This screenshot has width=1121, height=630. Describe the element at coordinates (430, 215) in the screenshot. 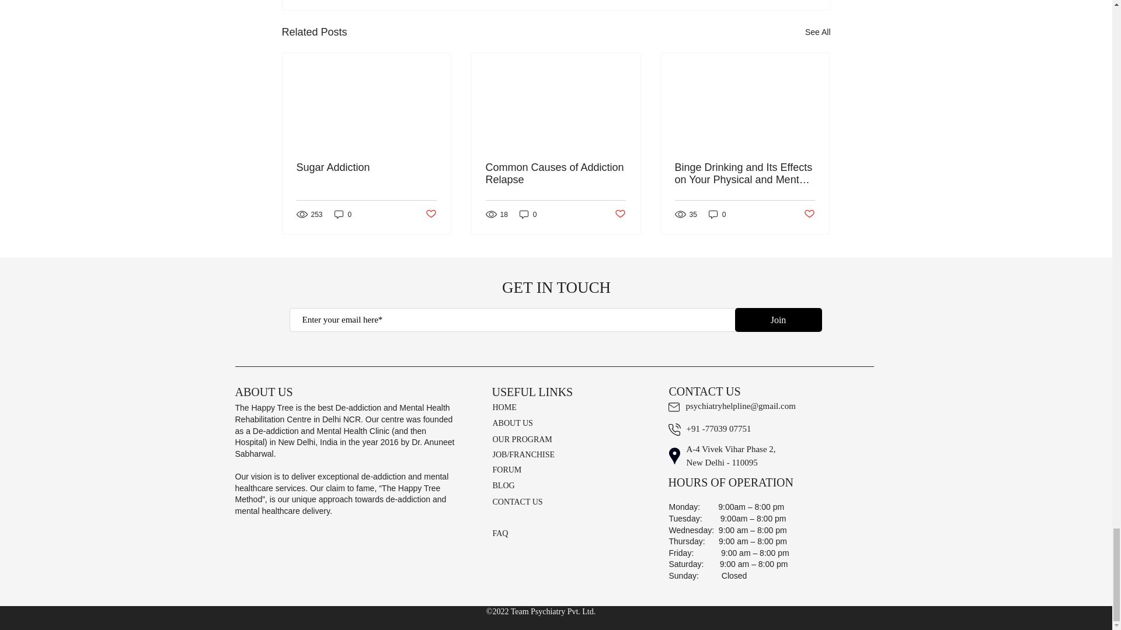

I see `Post not marked as liked` at that location.